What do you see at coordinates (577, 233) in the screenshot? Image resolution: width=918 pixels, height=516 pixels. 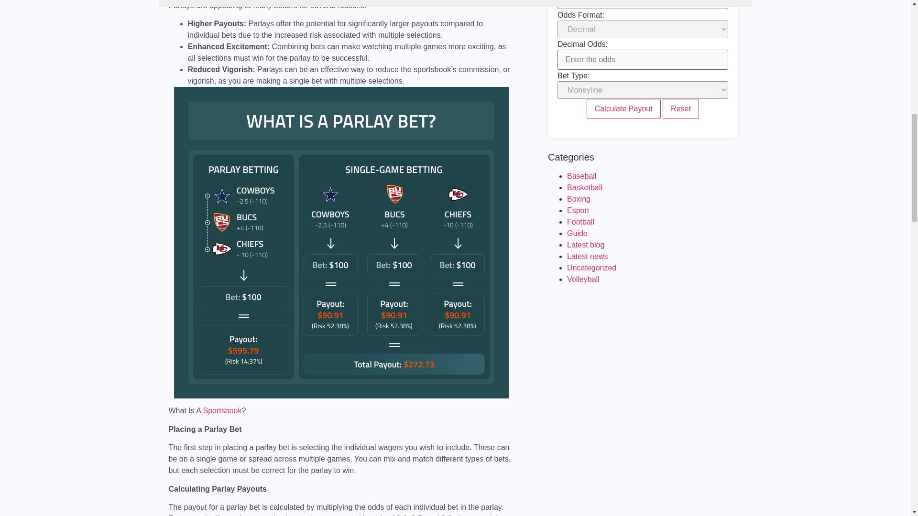 I see `Guide` at bounding box center [577, 233].